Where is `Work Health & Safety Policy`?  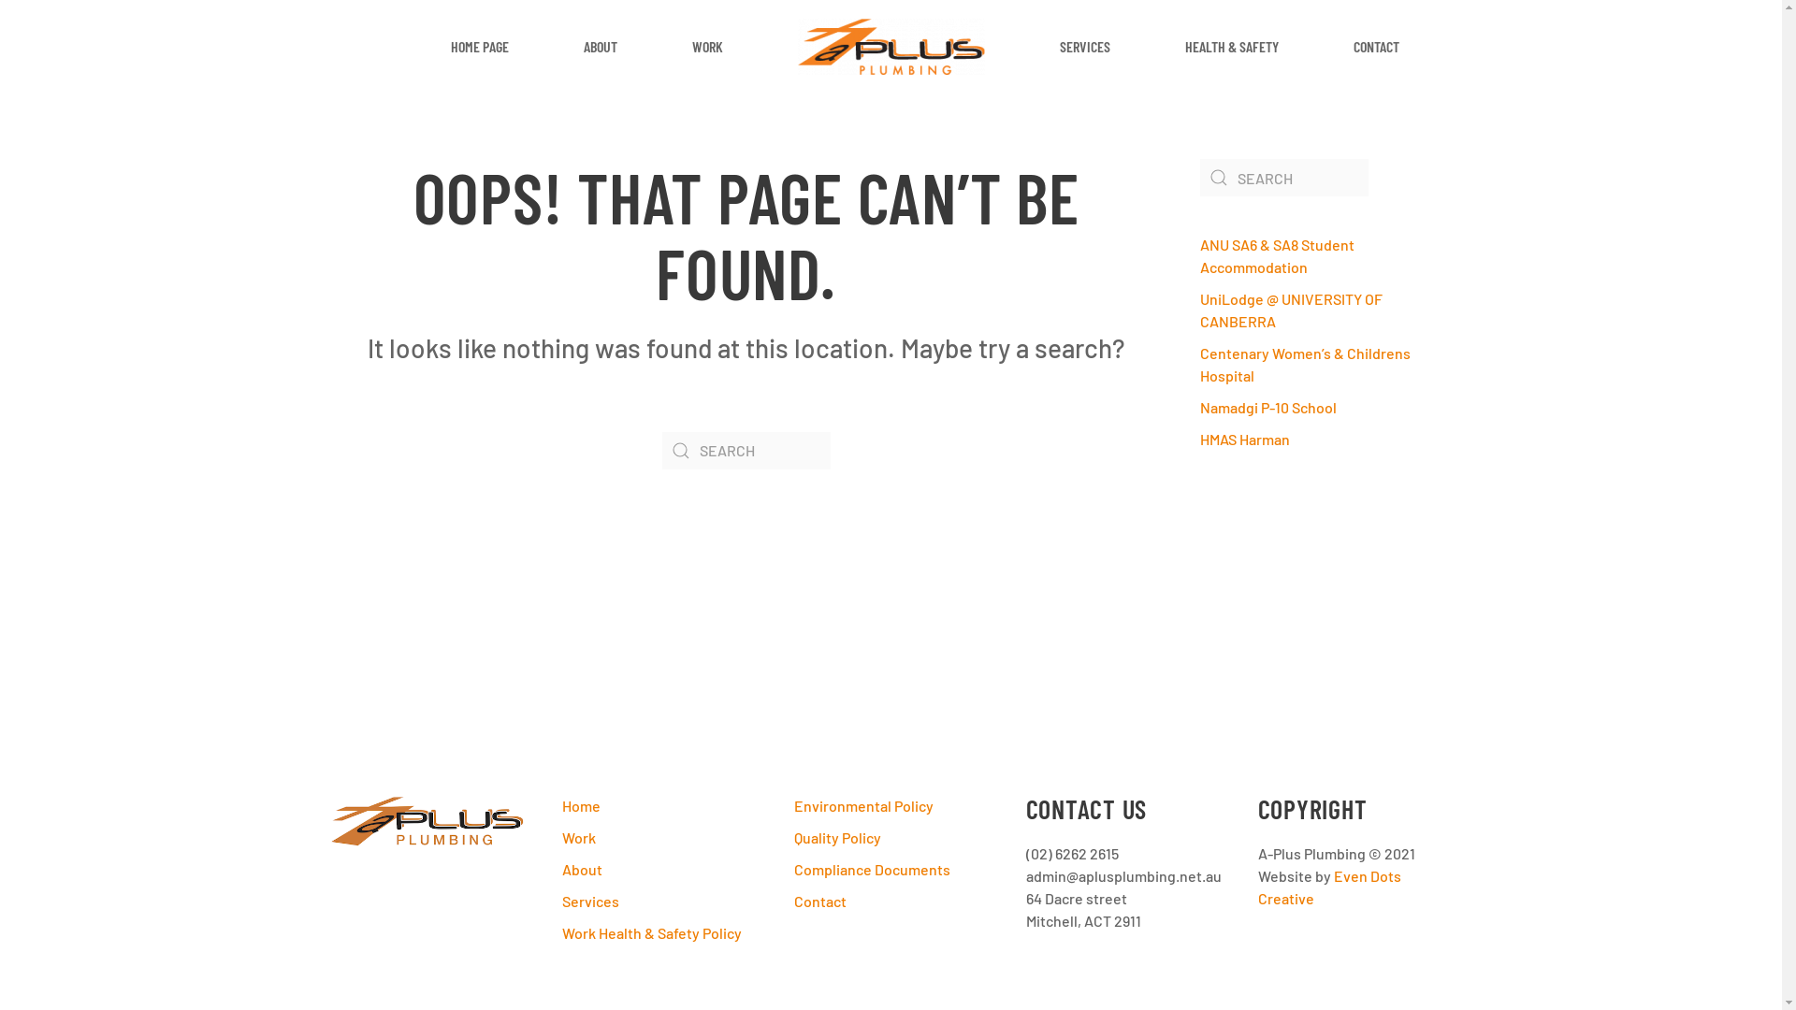 Work Health & Safety Policy is located at coordinates (659, 933).